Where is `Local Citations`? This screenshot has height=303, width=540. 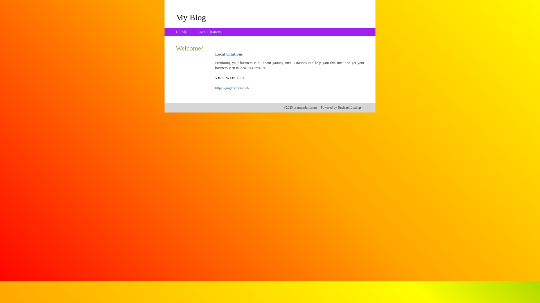 Local Citations is located at coordinates (210, 32).